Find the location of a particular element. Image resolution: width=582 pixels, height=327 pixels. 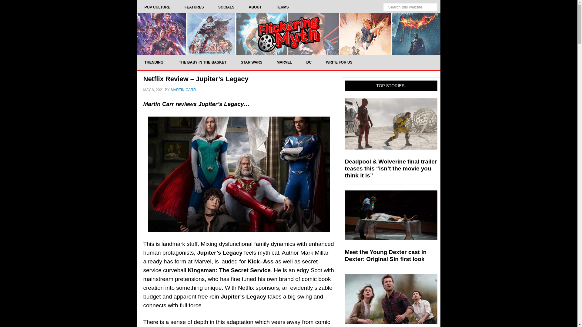

About Flickering Myth is located at coordinates (255, 7).